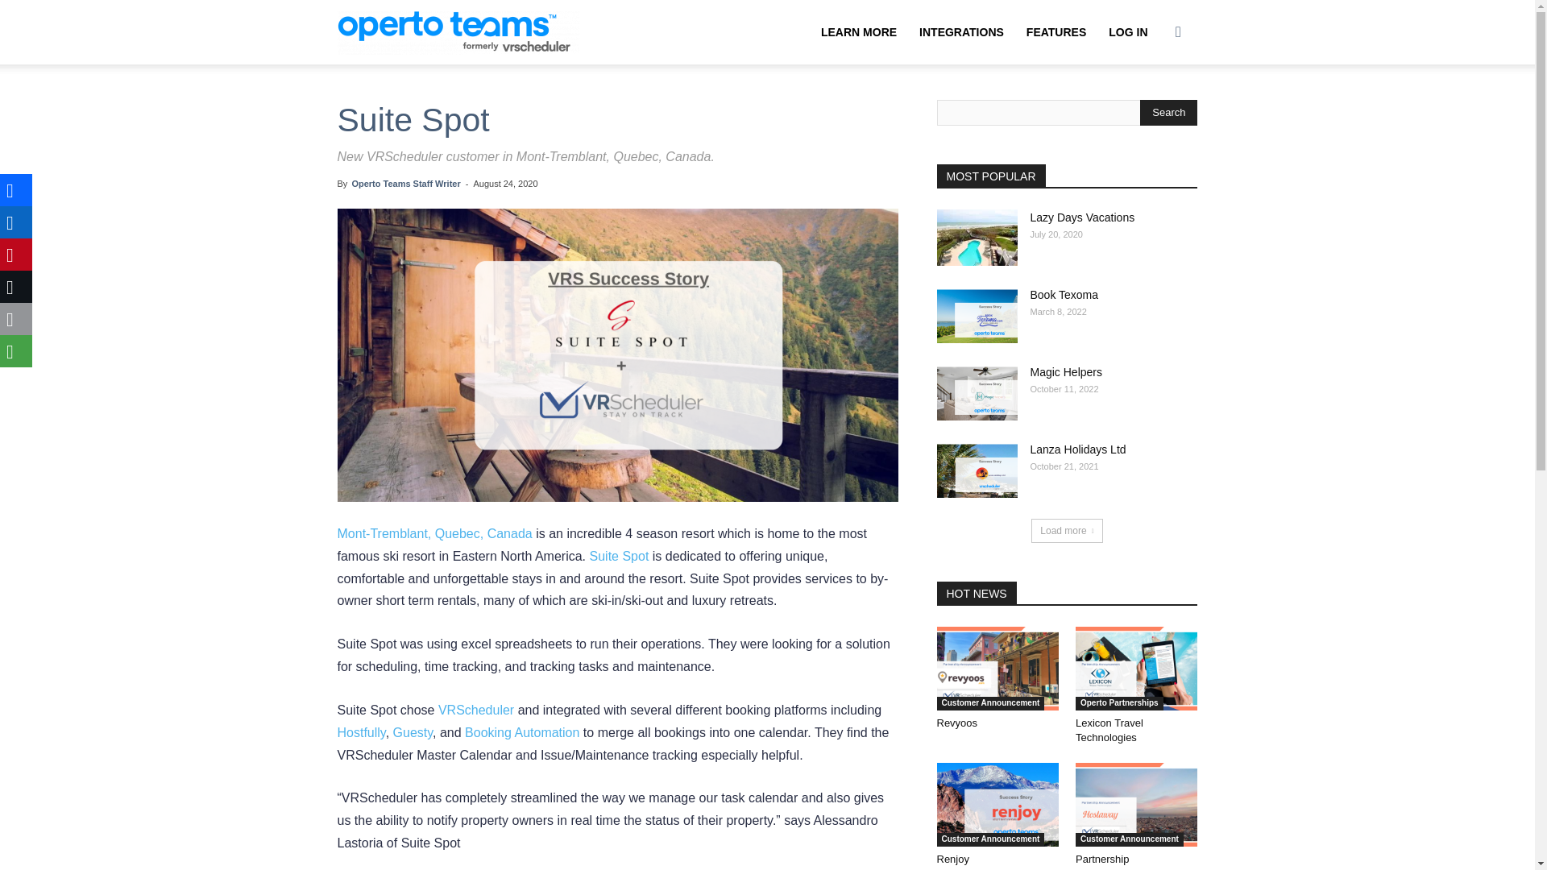 This screenshot has width=1547, height=870. What do you see at coordinates (404, 184) in the screenshot?
I see `Operto Teams Staff Writer` at bounding box center [404, 184].